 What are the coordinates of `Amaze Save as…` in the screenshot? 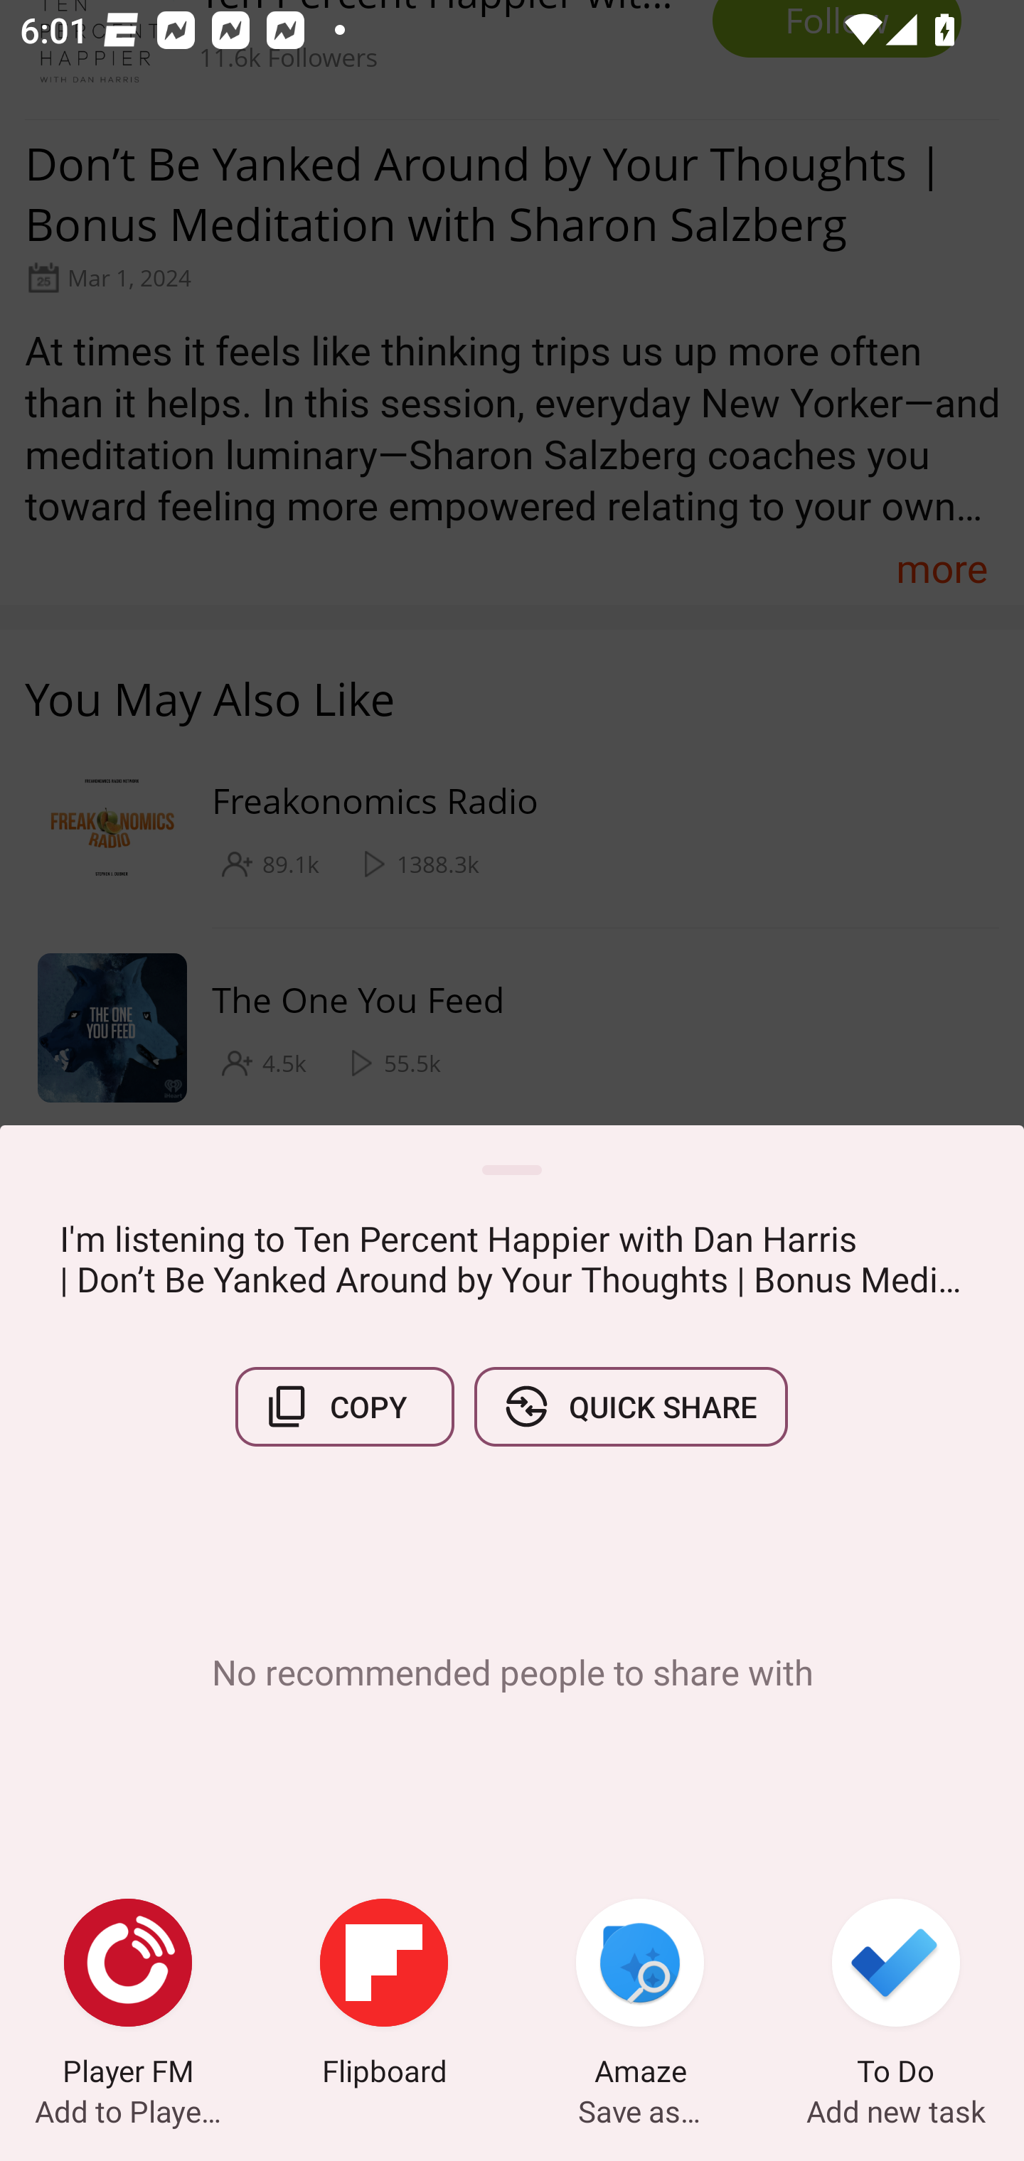 It's located at (640, 1996).